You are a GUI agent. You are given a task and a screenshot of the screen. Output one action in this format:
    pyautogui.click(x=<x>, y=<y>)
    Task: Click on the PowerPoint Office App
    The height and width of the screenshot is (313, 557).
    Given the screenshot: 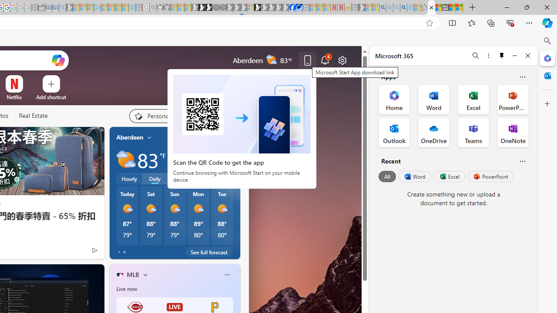 What is the action you would take?
    pyautogui.click(x=513, y=99)
    